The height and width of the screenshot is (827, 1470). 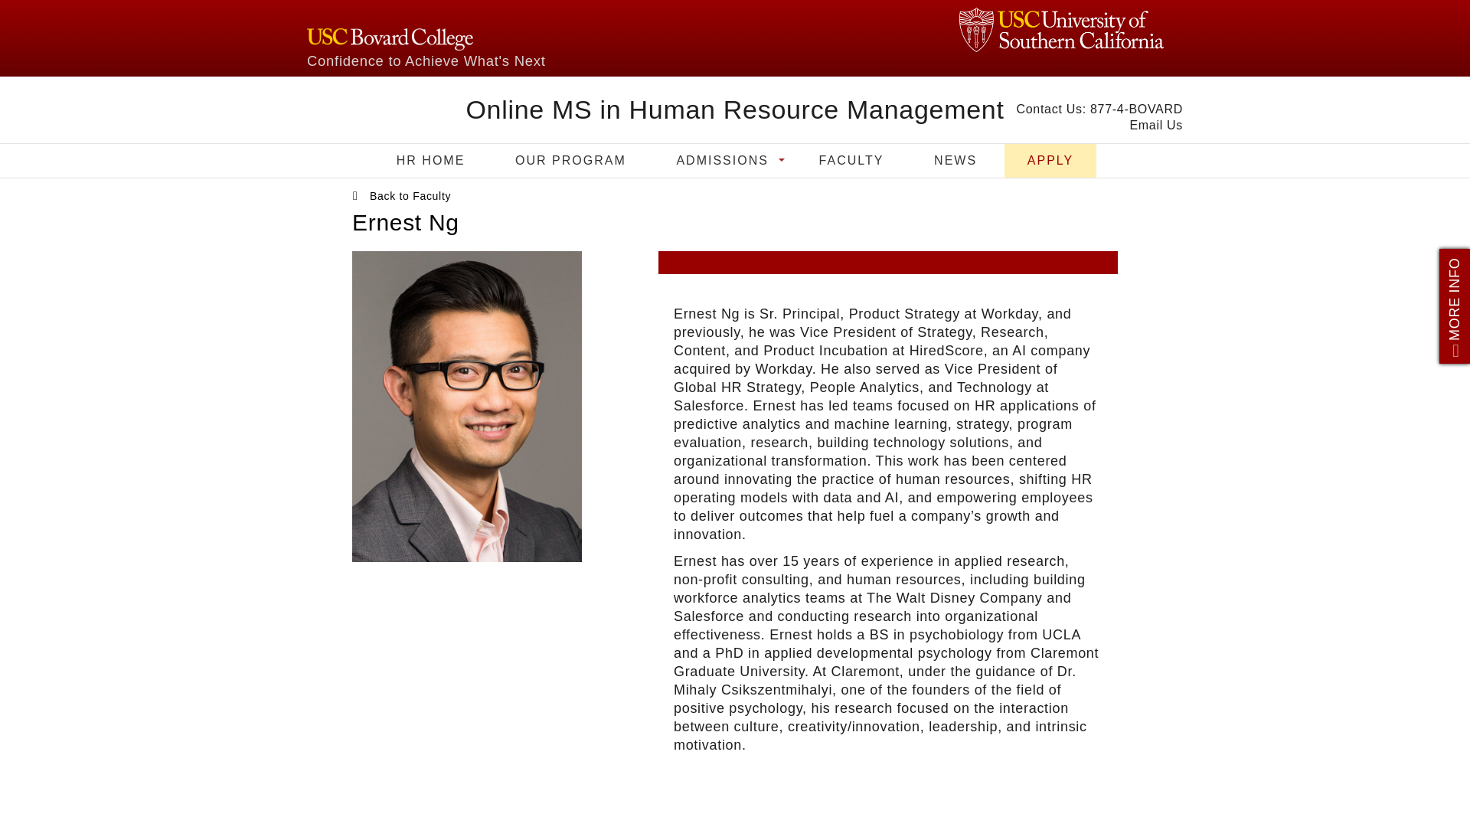 What do you see at coordinates (955, 161) in the screenshot?
I see `NEWS` at bounding box center [955, 161].